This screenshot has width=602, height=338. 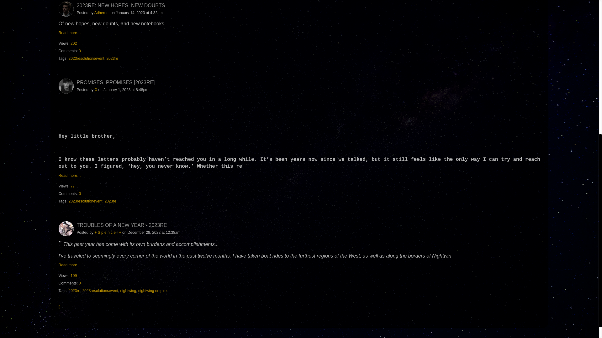 What do you see at coordinates (122, 225) in the screenshot?
I see `TROUBLES OF A NEW YEAR - 2023RE` at bounding box center [122, 225].